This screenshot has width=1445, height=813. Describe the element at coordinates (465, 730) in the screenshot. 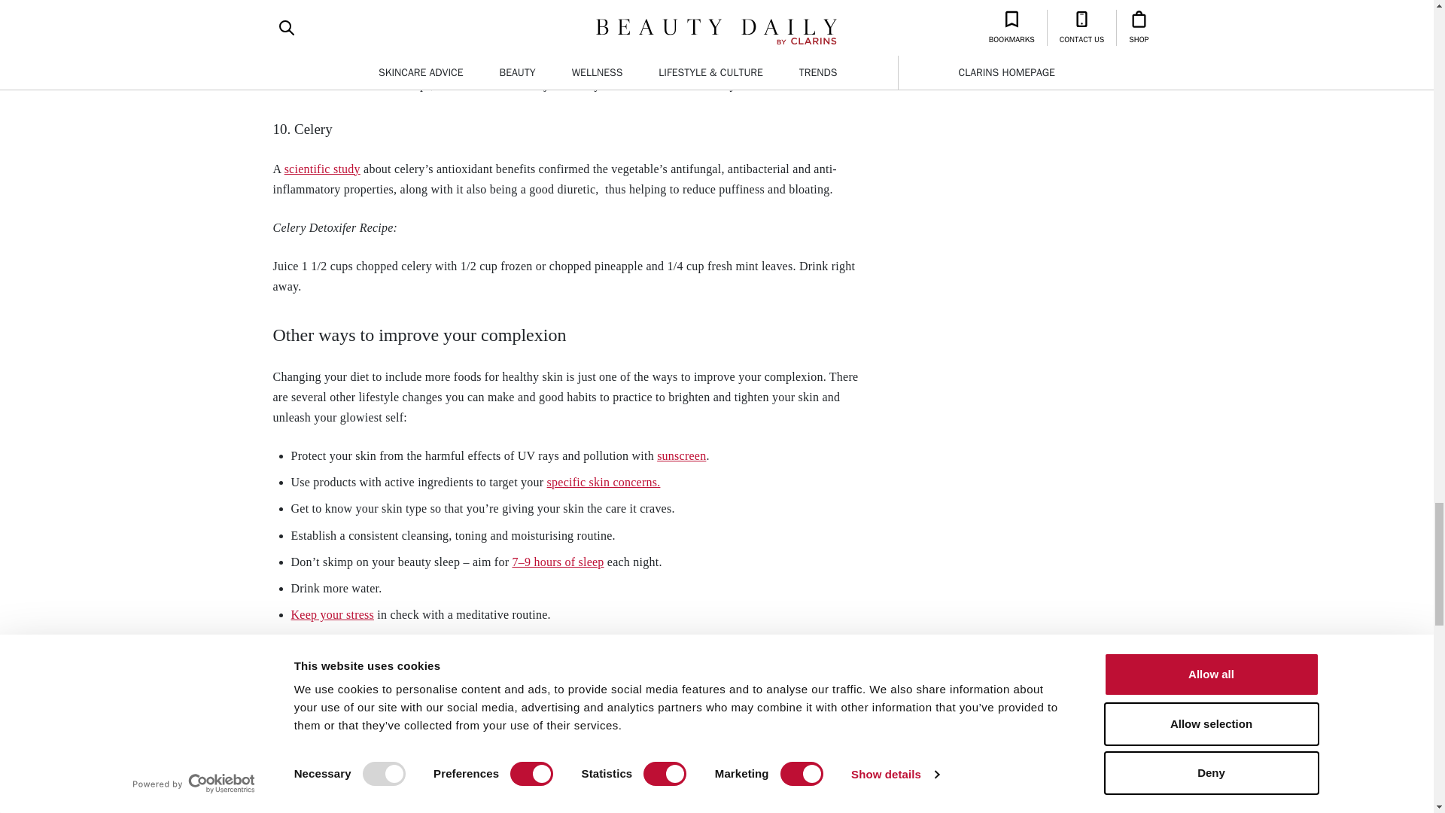

I see `Vegan` at that location.